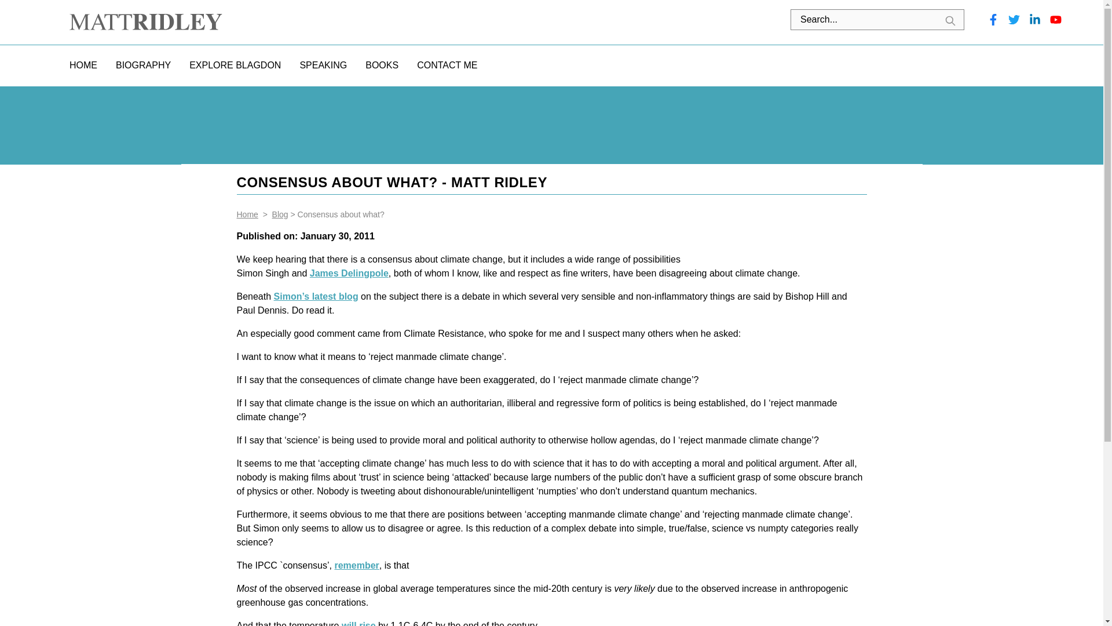 The width and height of the screenshot is (1112, 626). What do you see at coordinates (247, 214) in the screenshot?
I see `Home` at bounding box center [247, 214].